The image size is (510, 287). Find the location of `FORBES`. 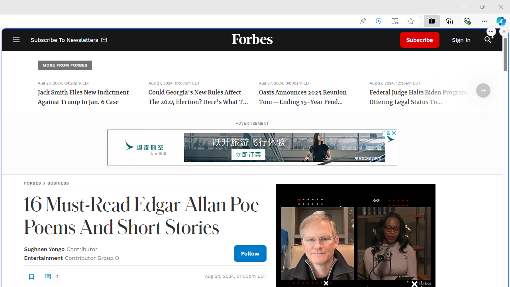

FORBES is located at coordinates (33, 183).